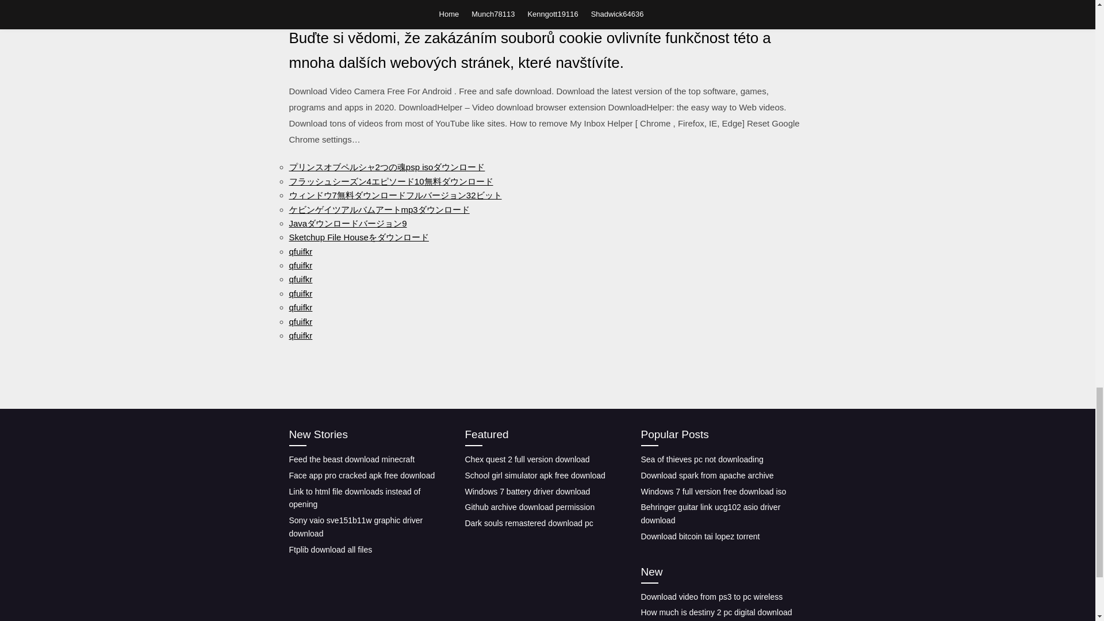  Describe the element at coordinates (300, 307) in the screenshot. I see `qfuifkr` at that location.